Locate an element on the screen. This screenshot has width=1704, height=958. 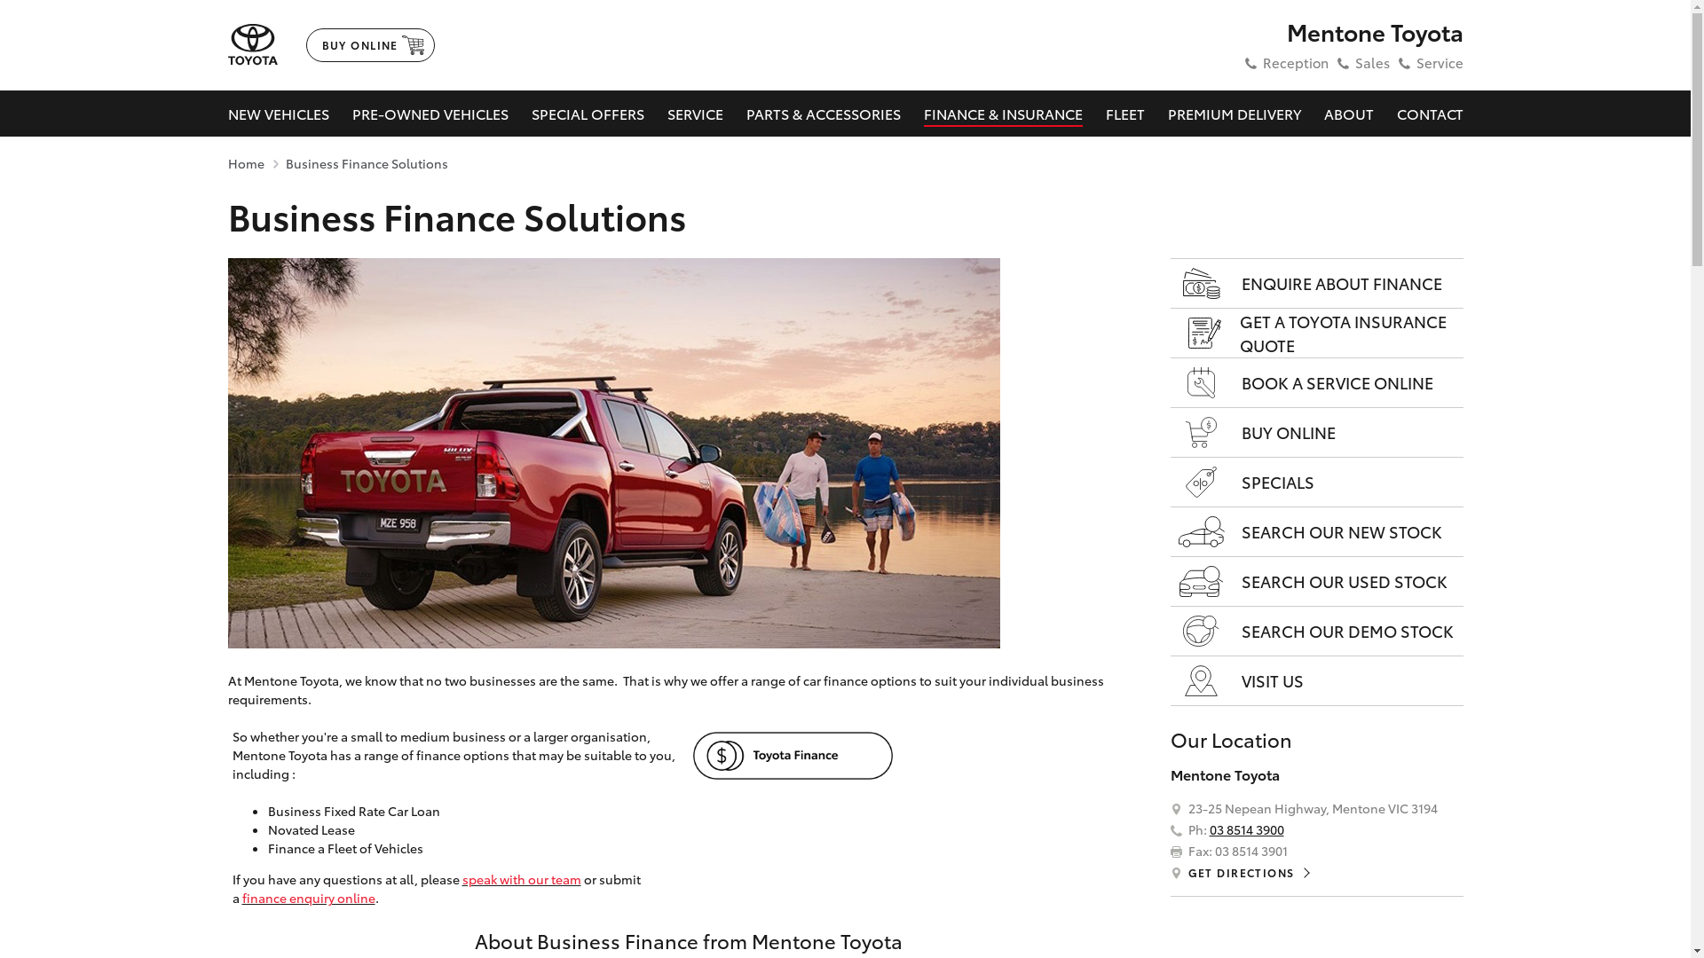
PRE-OWNED VEHICLES is located at coordinates (430, 114).